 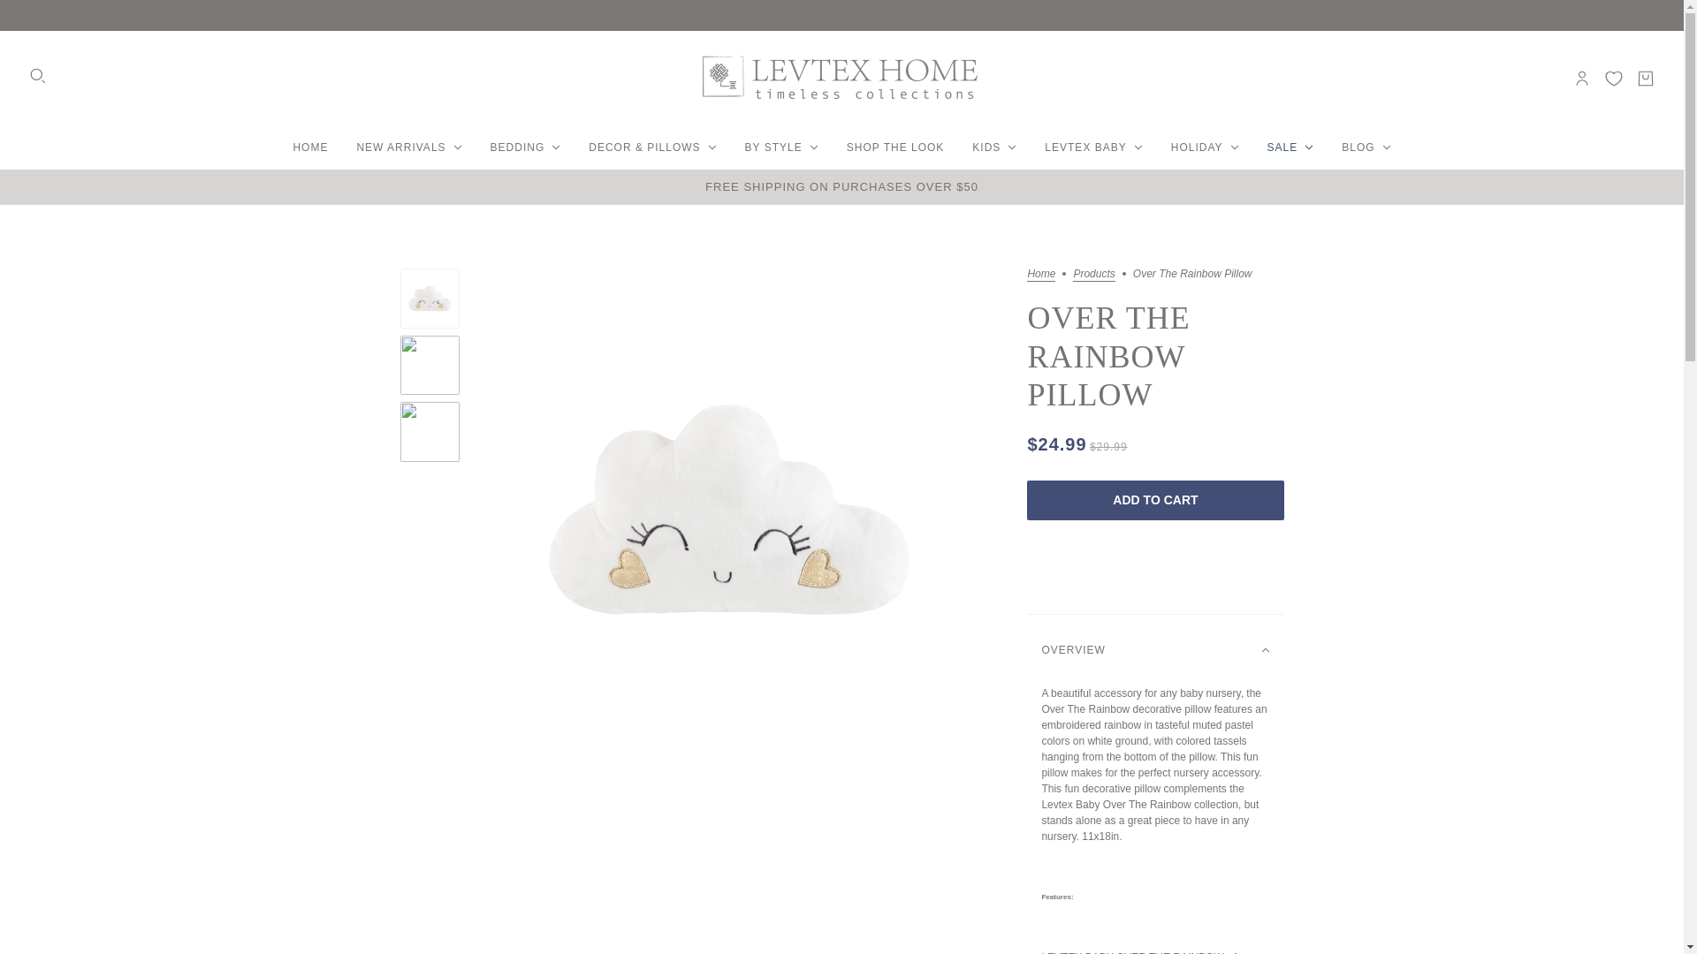 I want to click on BEDDING, so click(x=525, y=147).